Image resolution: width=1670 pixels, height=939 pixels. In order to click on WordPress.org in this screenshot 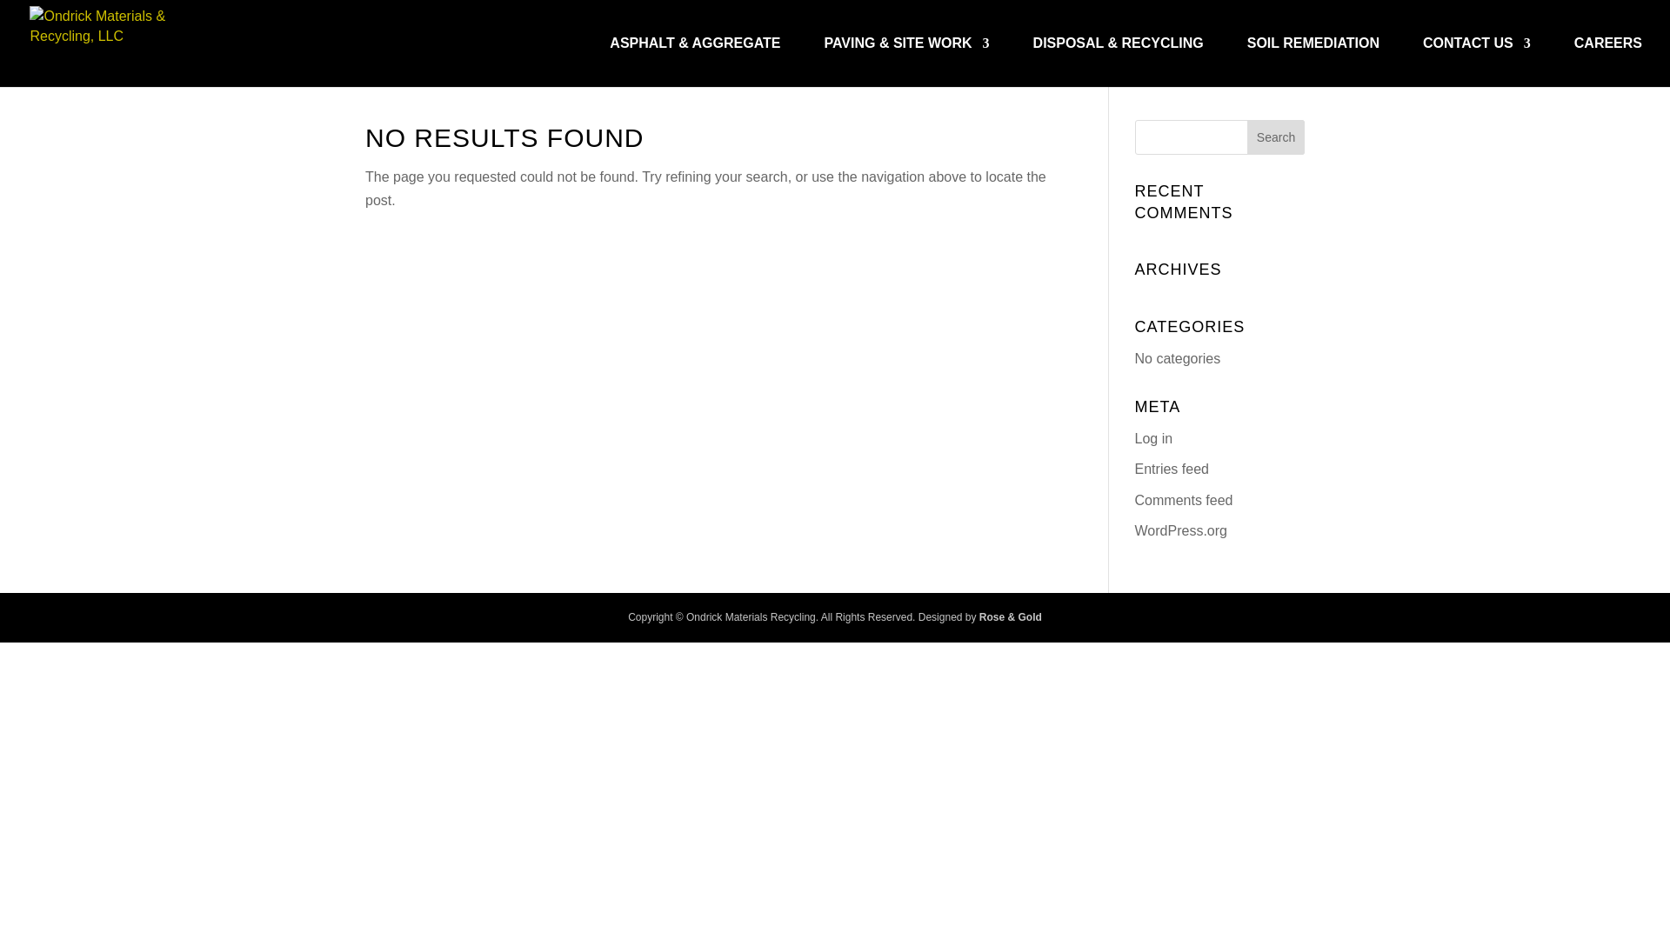, I will do `click(1181, 530)`.